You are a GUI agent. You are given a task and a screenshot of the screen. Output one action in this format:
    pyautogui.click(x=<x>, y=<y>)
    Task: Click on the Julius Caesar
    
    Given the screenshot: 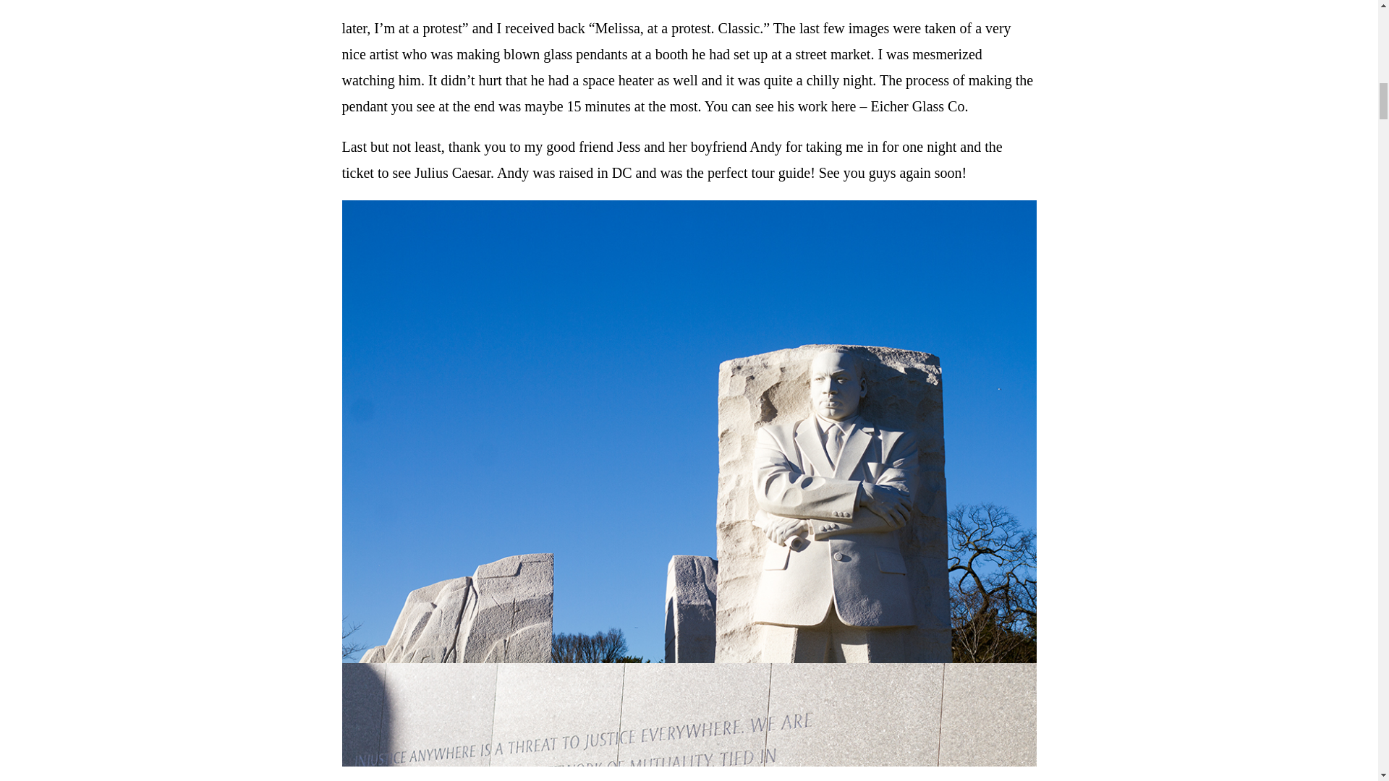 What is the action you would take?
    pyautogui.click(x=451, y=172)
    